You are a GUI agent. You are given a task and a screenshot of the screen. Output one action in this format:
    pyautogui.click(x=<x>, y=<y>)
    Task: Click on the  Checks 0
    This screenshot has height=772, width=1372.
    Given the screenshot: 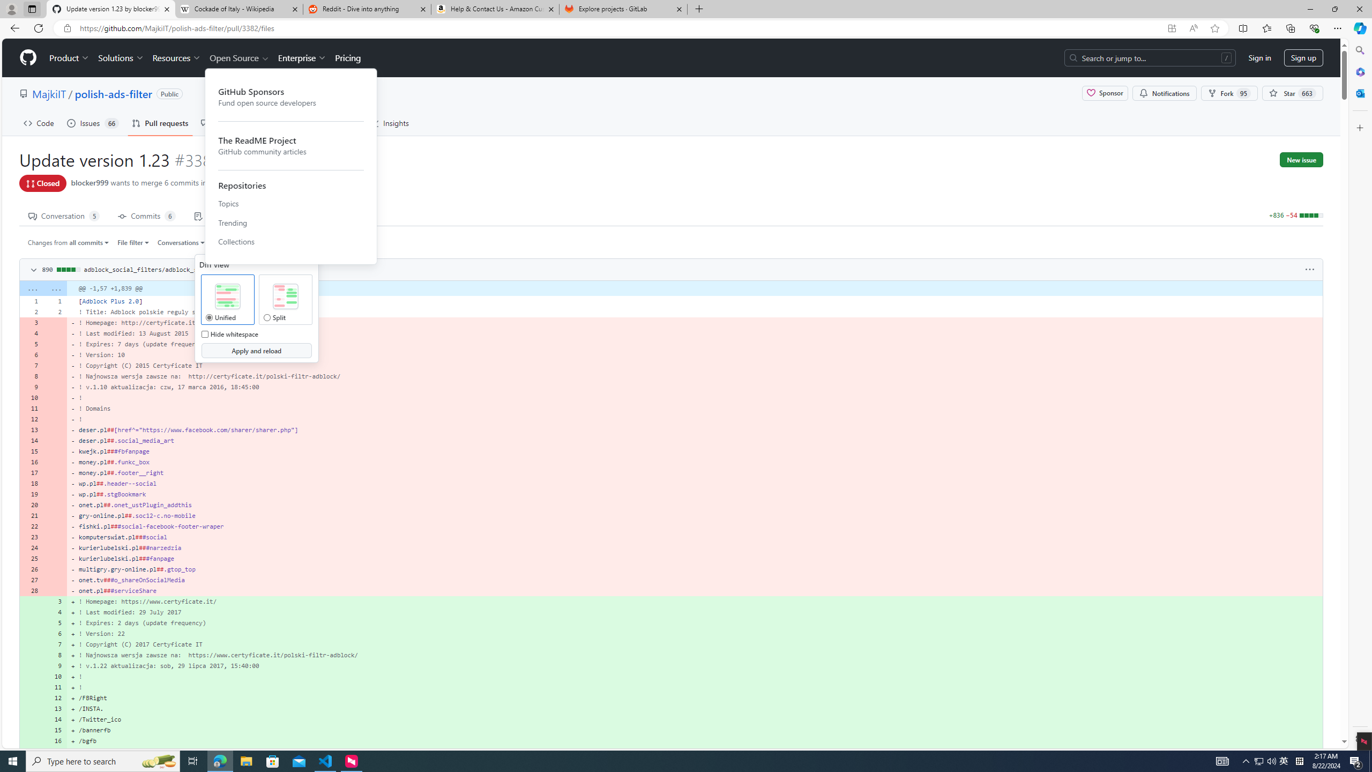 What is the action you would take?
    pyautogui.click(x=220, y=215)
    